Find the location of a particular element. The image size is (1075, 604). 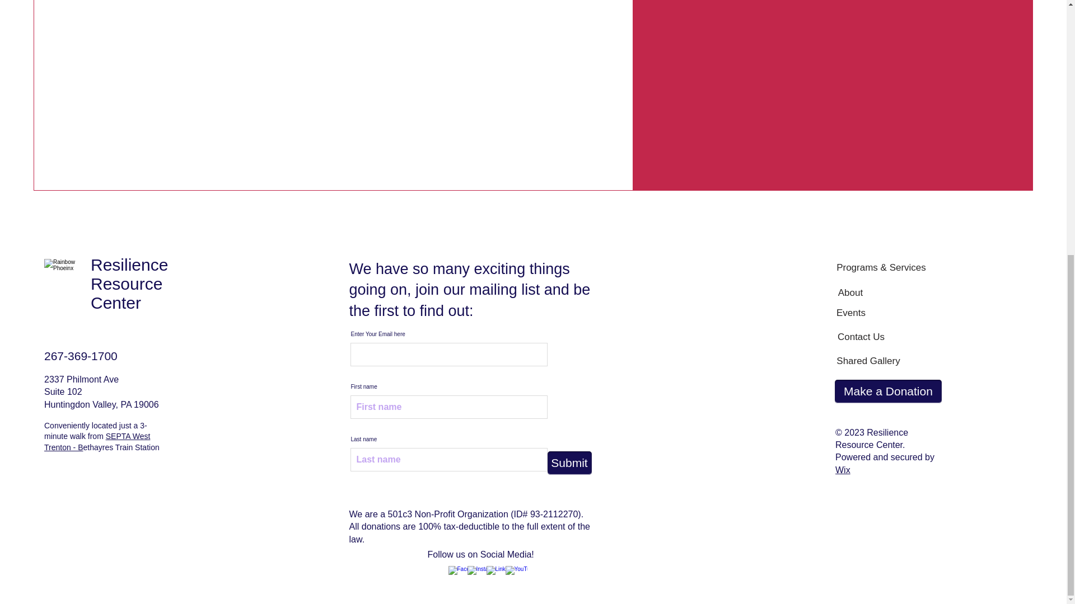

Wix is located at coordinates (842, 470).